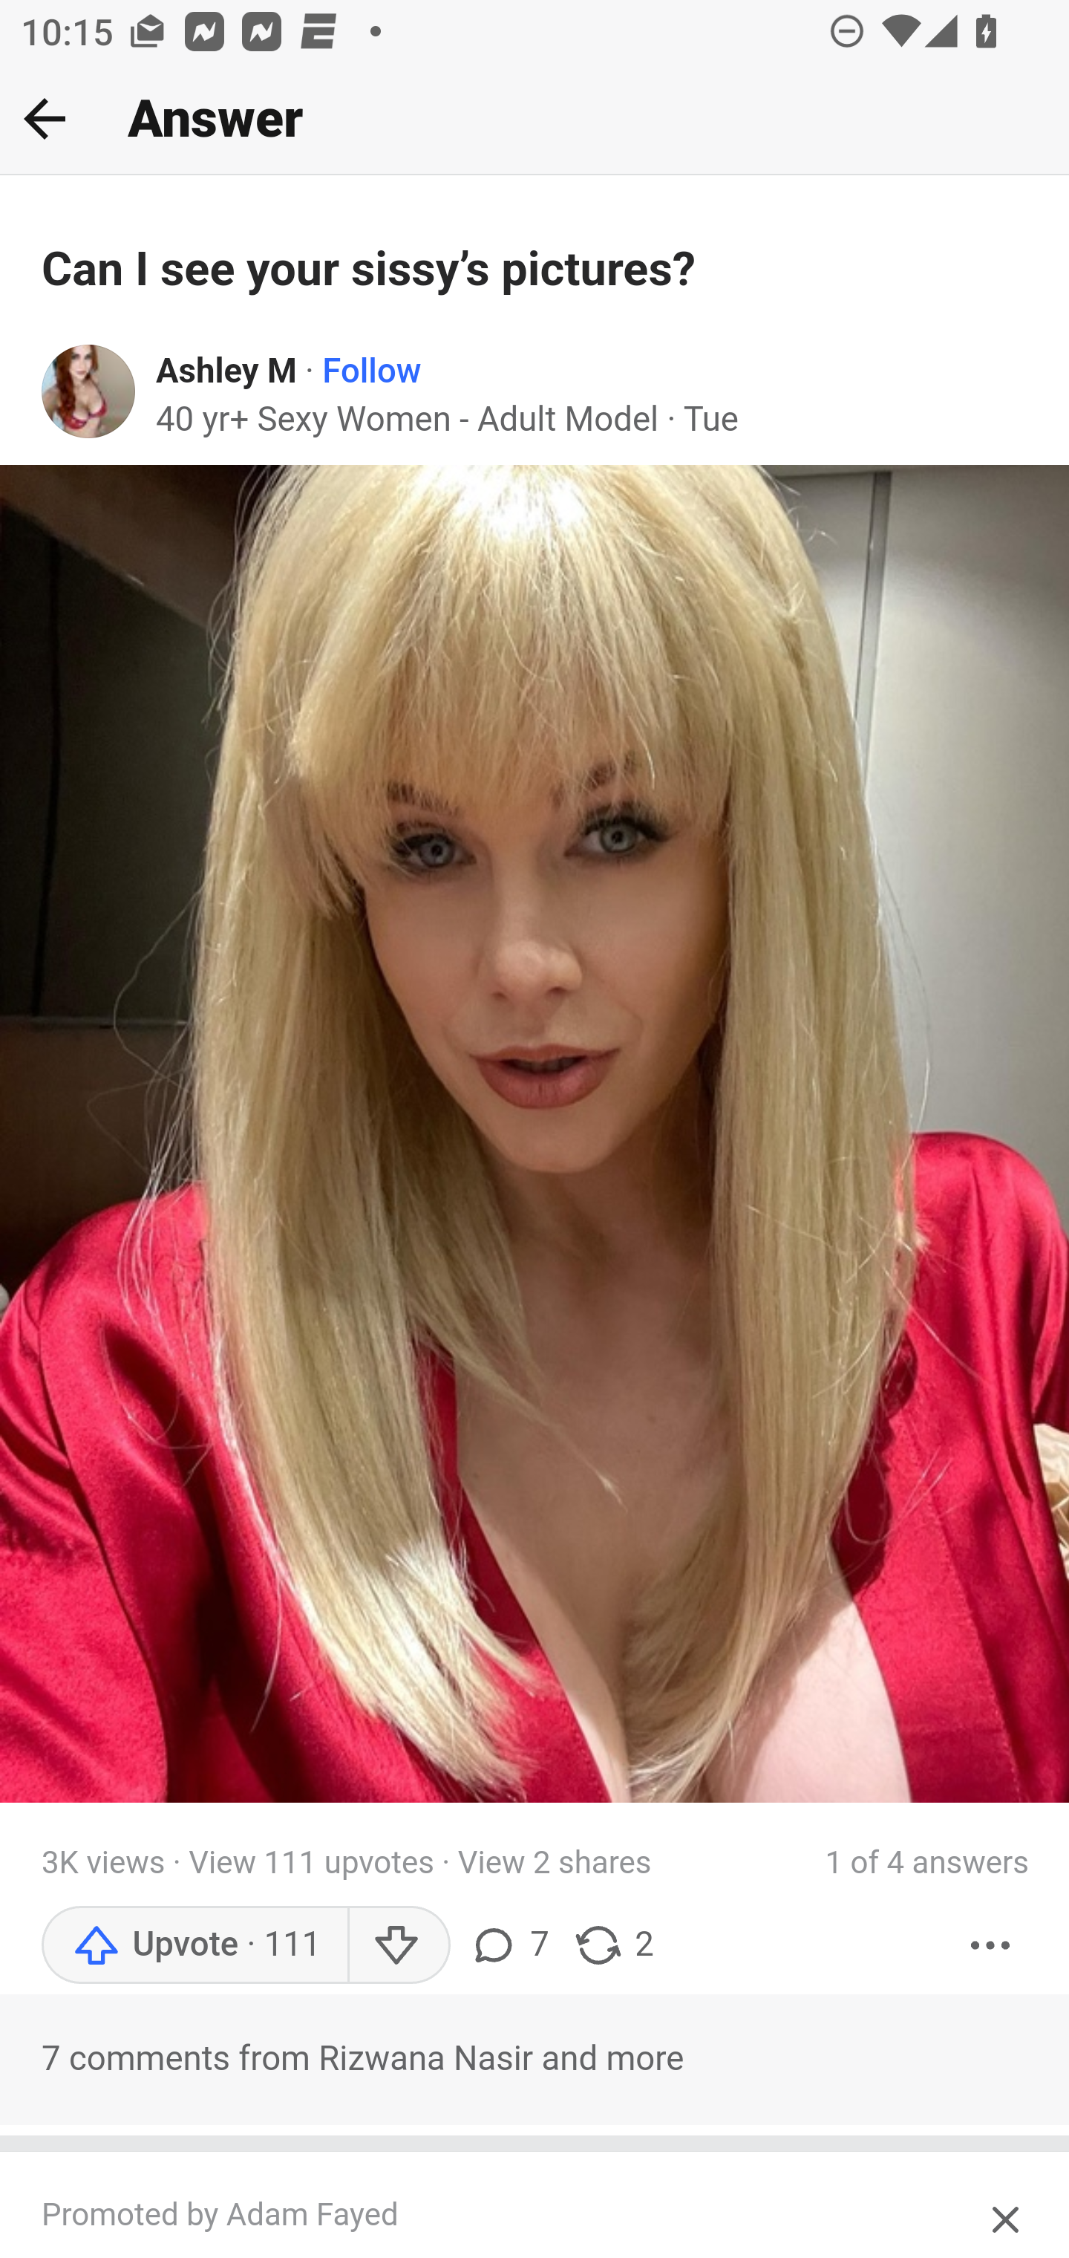 This screenshot has height=2258, width=1069. I want to click on Back Answer, so click(534, 120).